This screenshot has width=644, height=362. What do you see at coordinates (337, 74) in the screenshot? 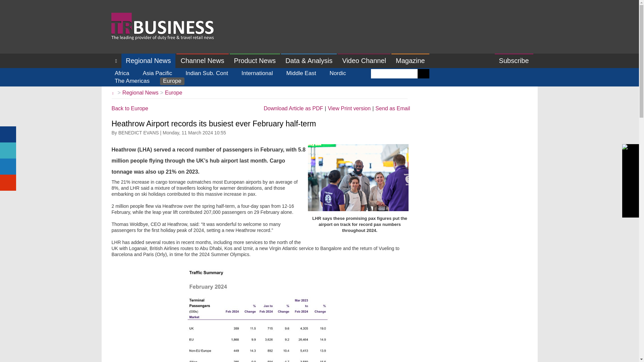
I see `Nordic` at bounding box center [337, 74].